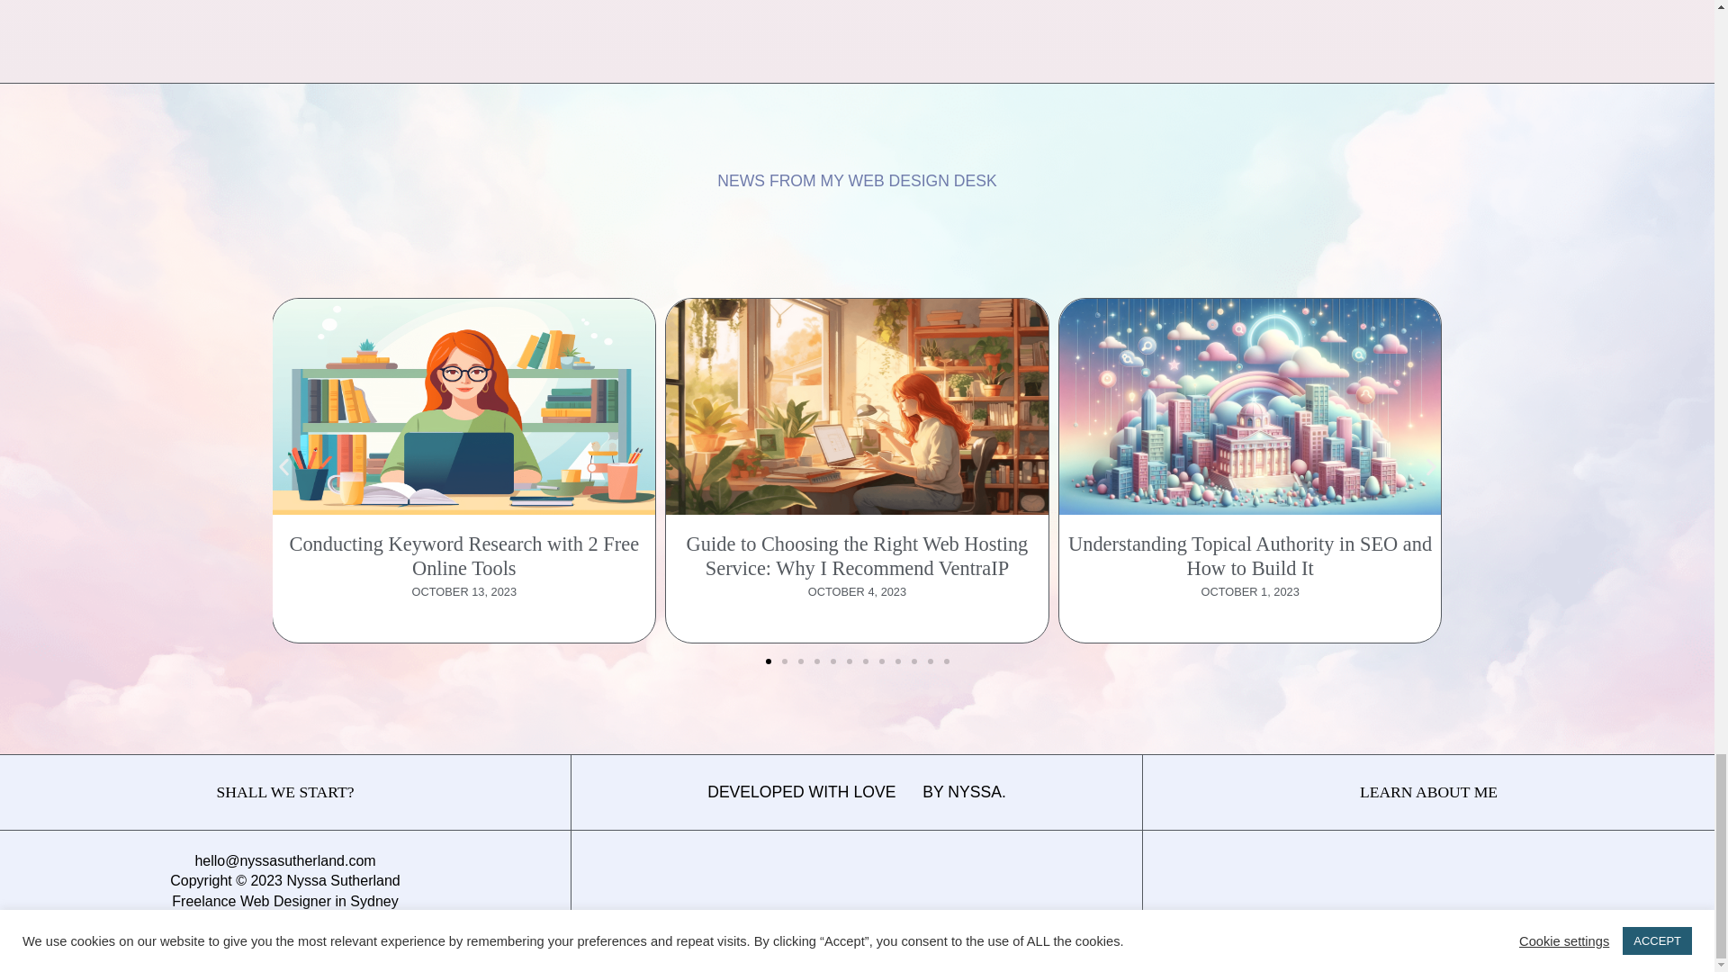 Image resolution: width=1728 pixels, height=972 pixels. I want to click on Understanding Topical Authority in SEO and How to Build It, so click(1249, 556).